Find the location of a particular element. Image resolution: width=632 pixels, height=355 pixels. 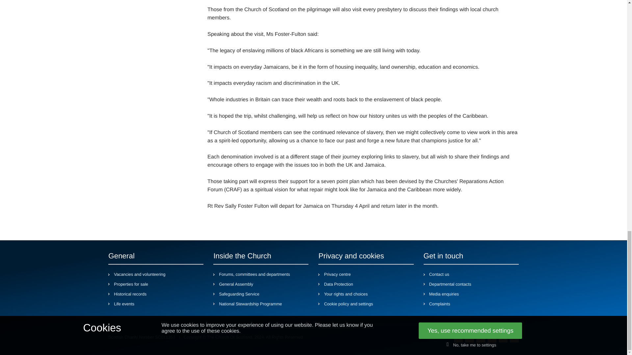

Vacancies and volunteering is located at coordinates (139, 274).